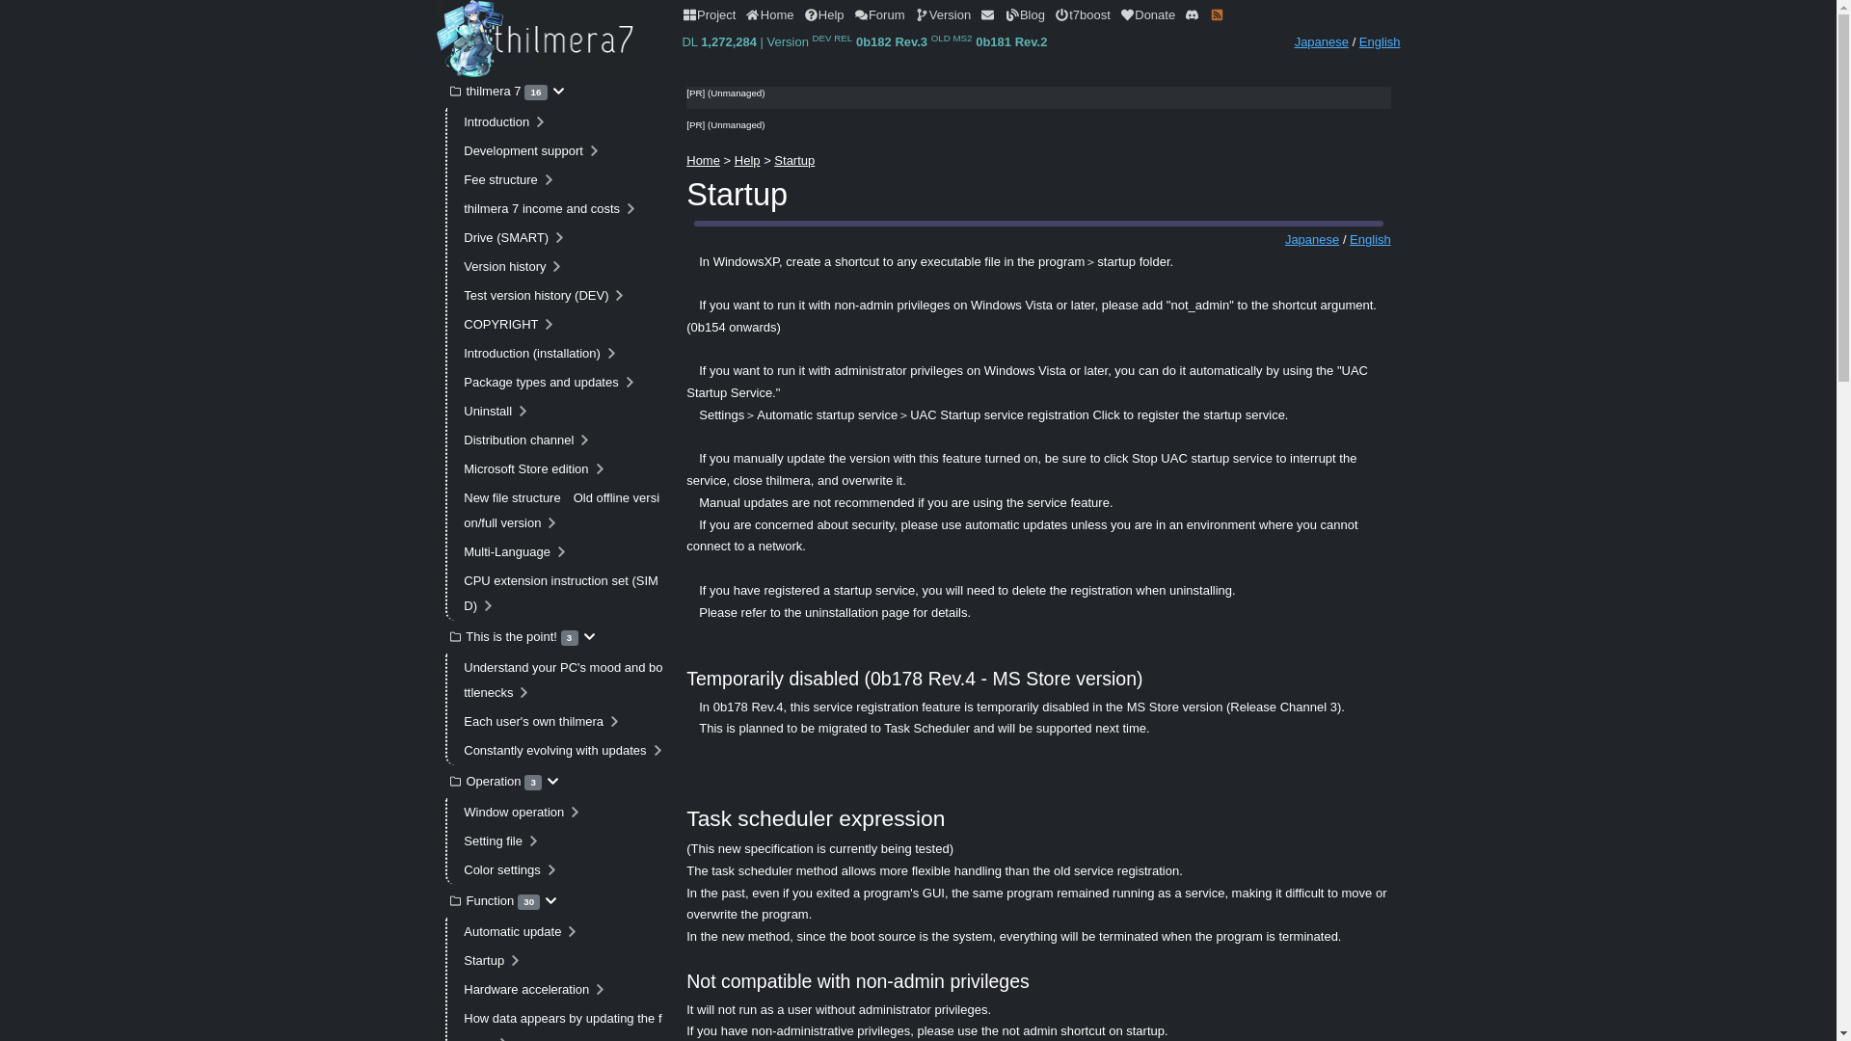 This screenshot has width=1851, height=1041. I want to click on Uninstall, so click(565, 411).